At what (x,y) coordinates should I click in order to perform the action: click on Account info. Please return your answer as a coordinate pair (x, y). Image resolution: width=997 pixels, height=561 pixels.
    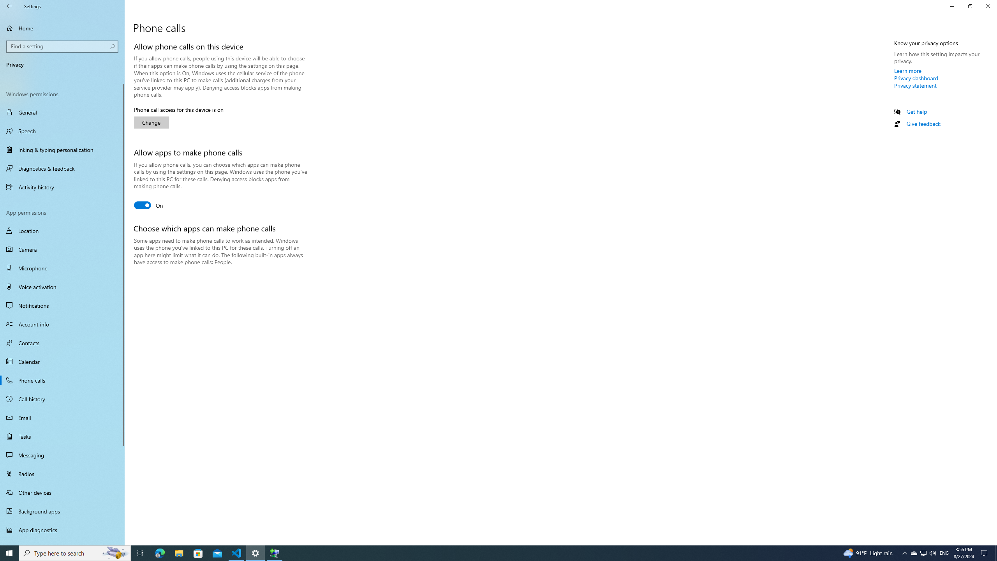
    Looking at the image, I should click on (62, 324).